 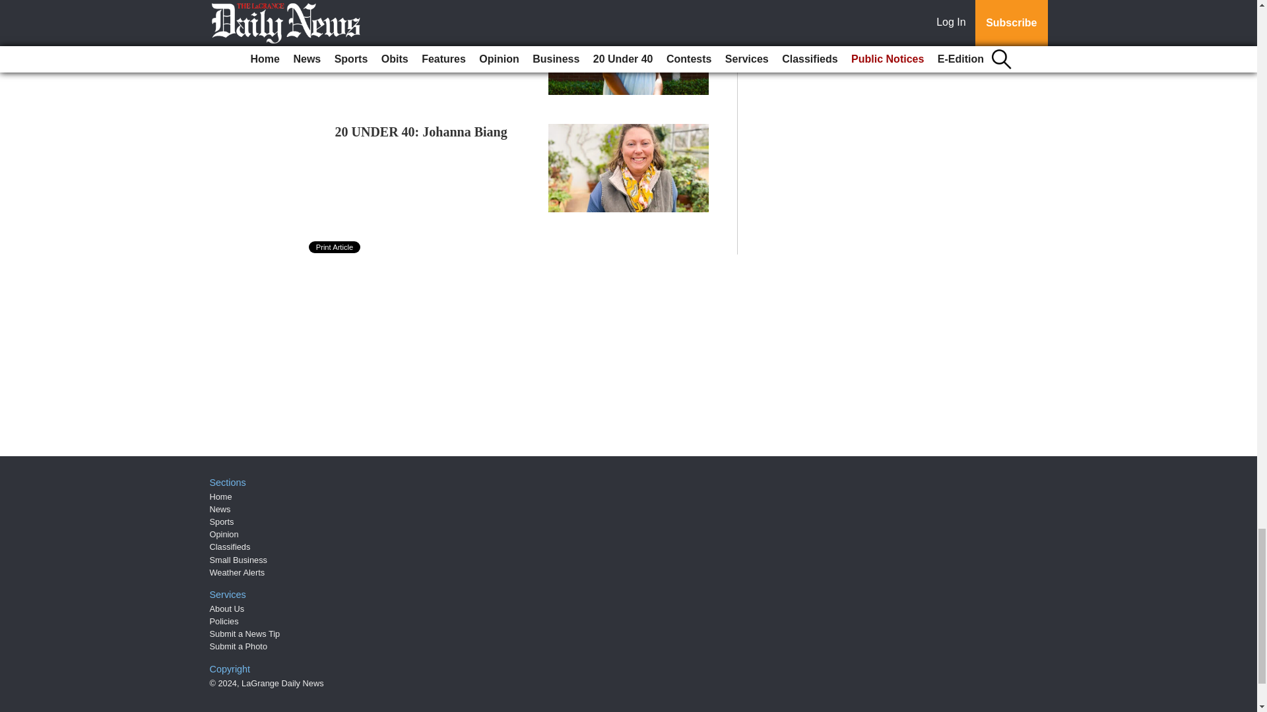 I want to click on 20 UNDER 40: Quinshada Simpson, so click(x=436, y=15).